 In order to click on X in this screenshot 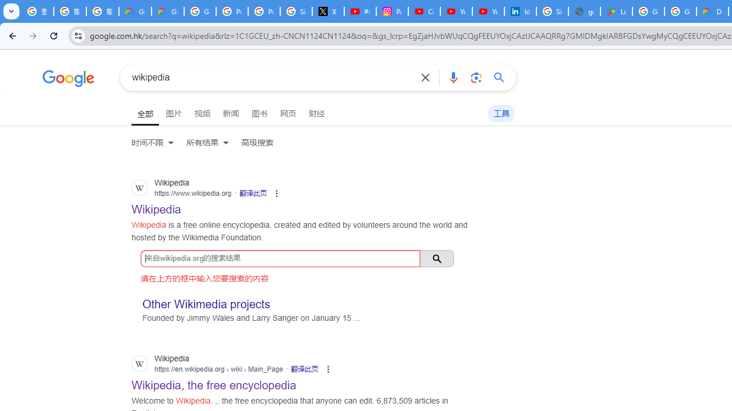, I will do `click(328, 11)`.